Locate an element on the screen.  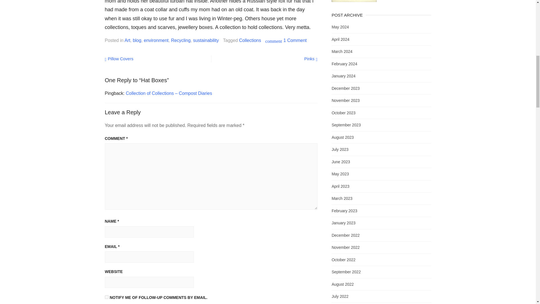
Recycling is located at coordinates (181, 40).